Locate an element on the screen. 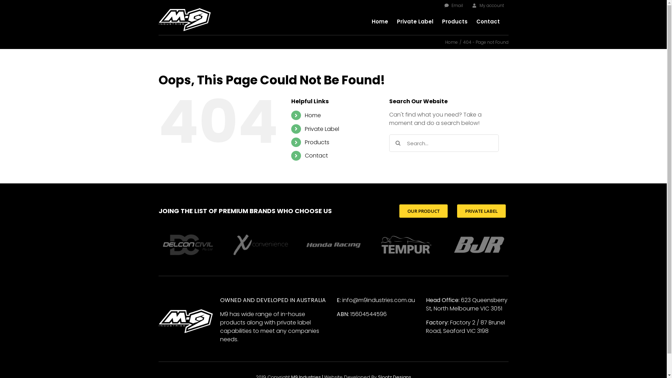 This screenshot has width=672, height=378. PRIVATE LABEL is located at coordinates (482, 211).